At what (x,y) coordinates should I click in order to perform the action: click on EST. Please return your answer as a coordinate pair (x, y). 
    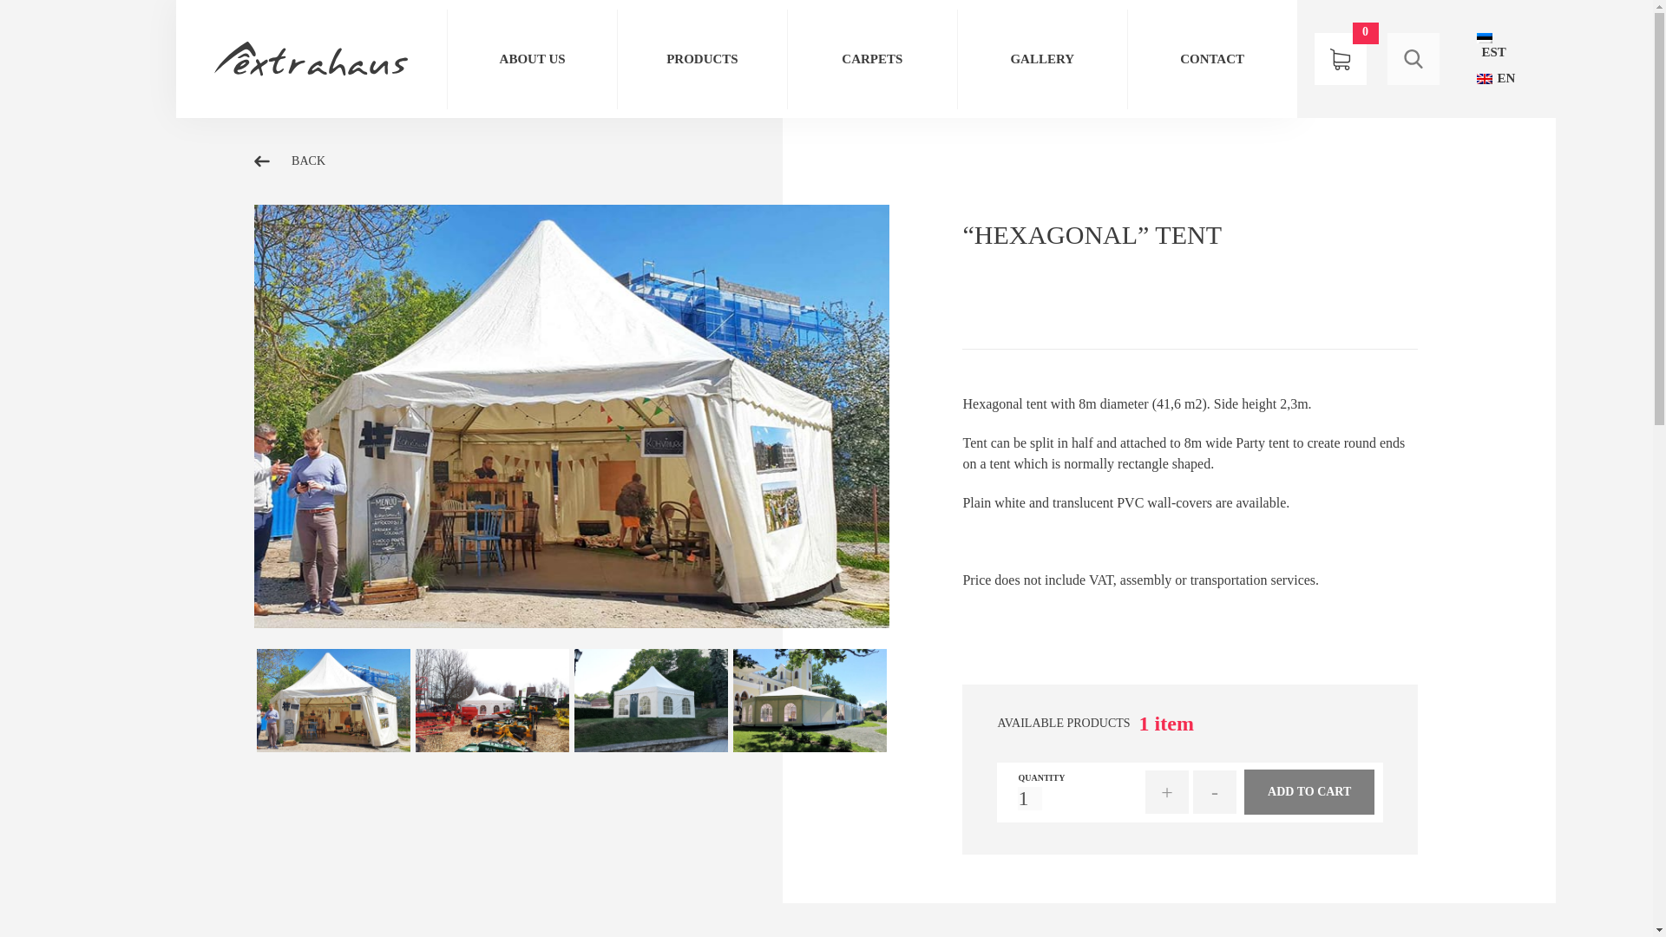
    Looking at the image, I should click on (1498, 45).